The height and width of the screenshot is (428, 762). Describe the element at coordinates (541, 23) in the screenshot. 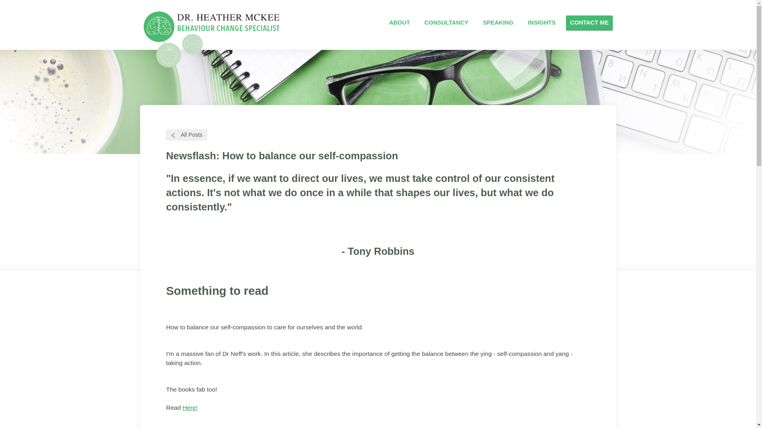

I see `INSIGHTS` at that location.